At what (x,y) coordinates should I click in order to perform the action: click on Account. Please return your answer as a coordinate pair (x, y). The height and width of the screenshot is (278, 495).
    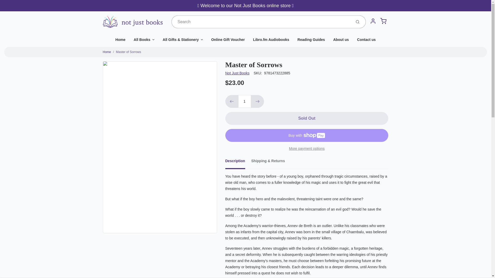
    Looking at the image, I should click on (373, 21).